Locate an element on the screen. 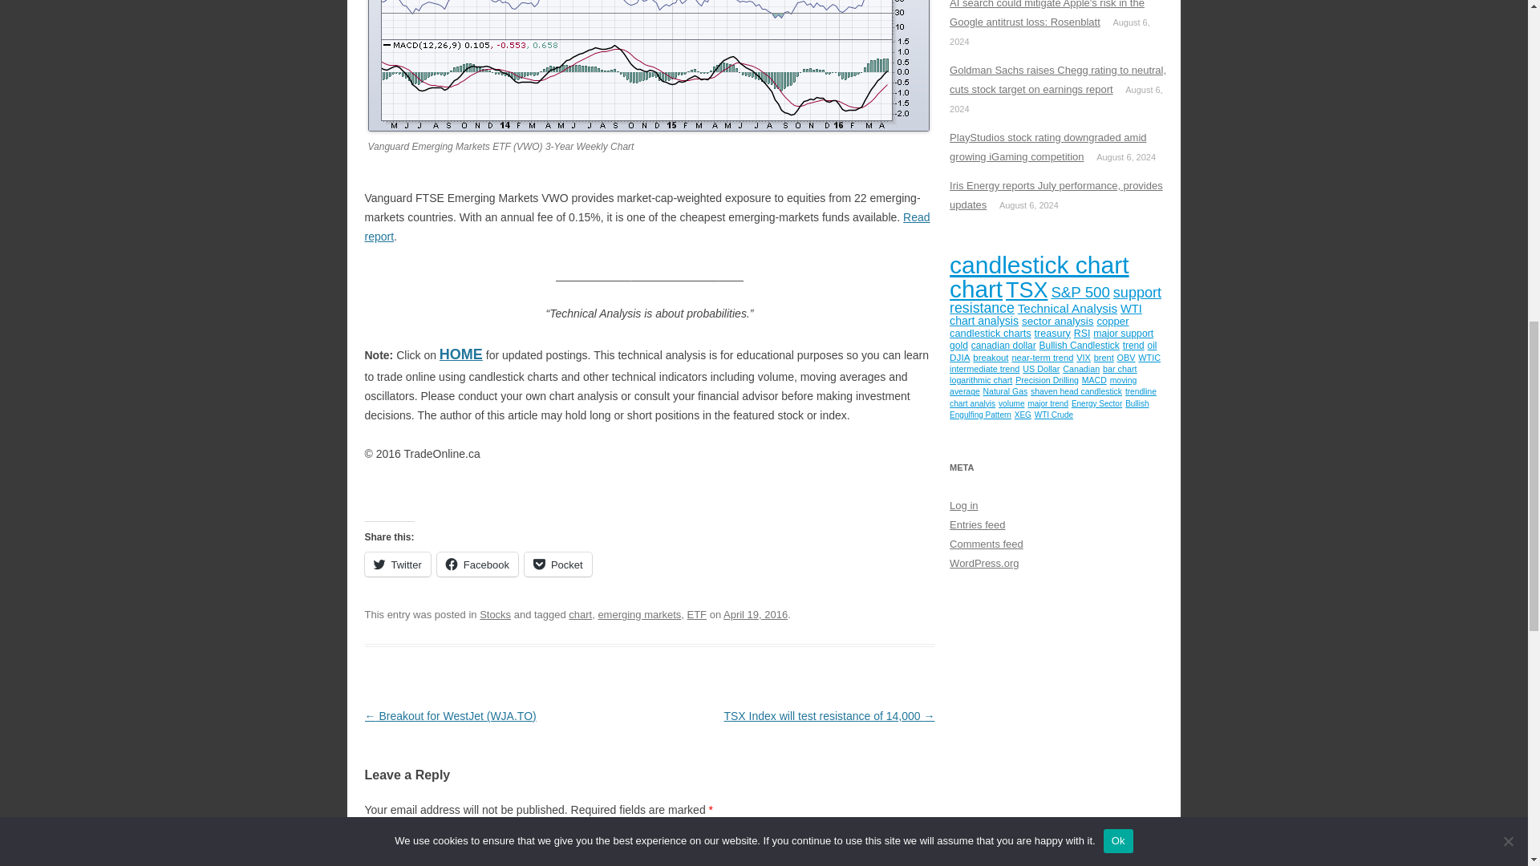  114 topics is located at coordinates (1080, 292).